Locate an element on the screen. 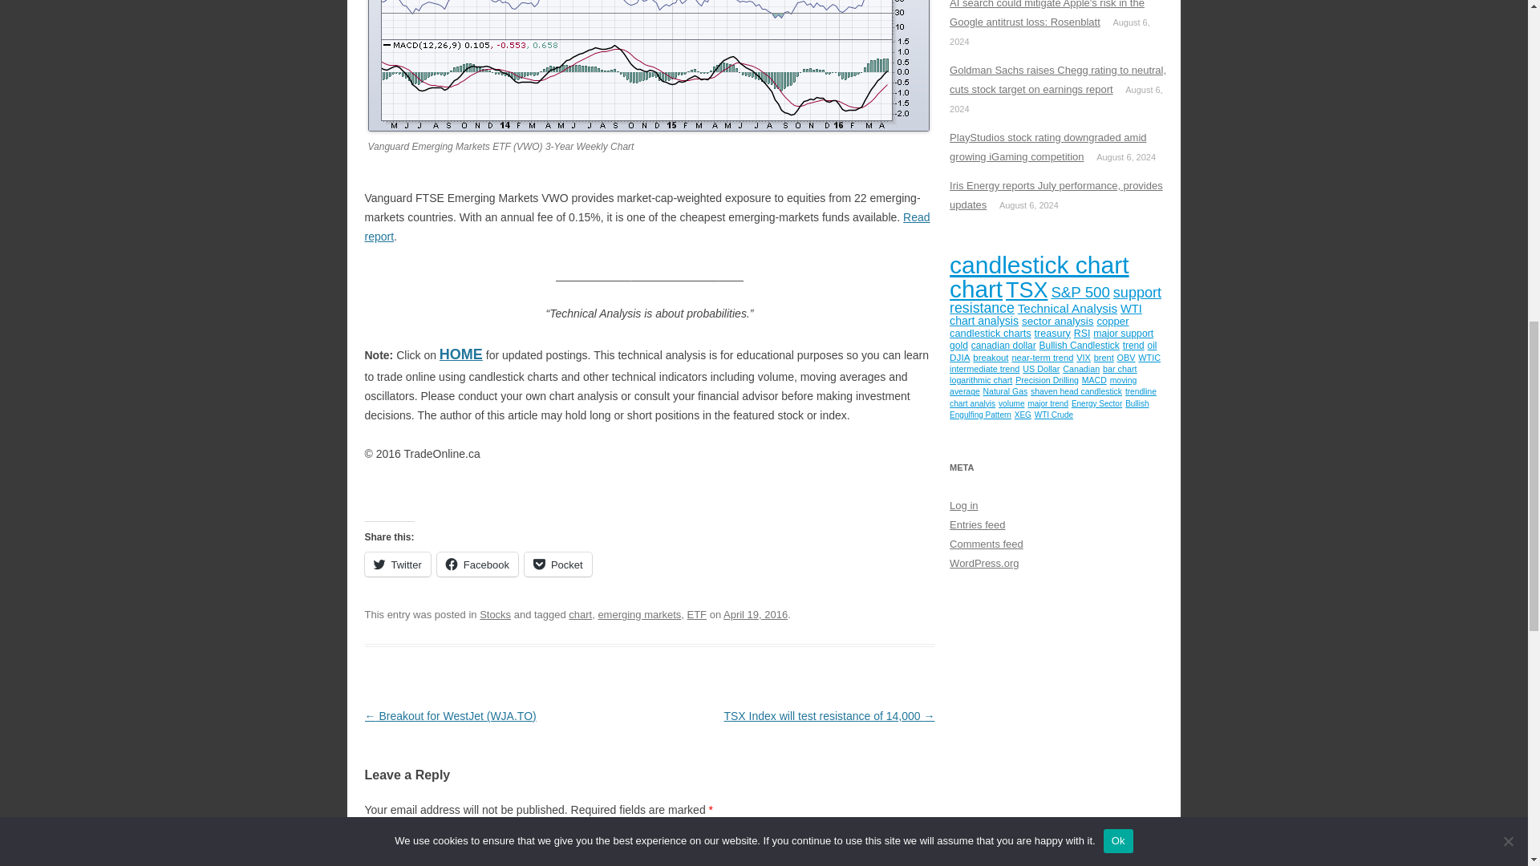  114 topics is located at coordinates (1080, 292).